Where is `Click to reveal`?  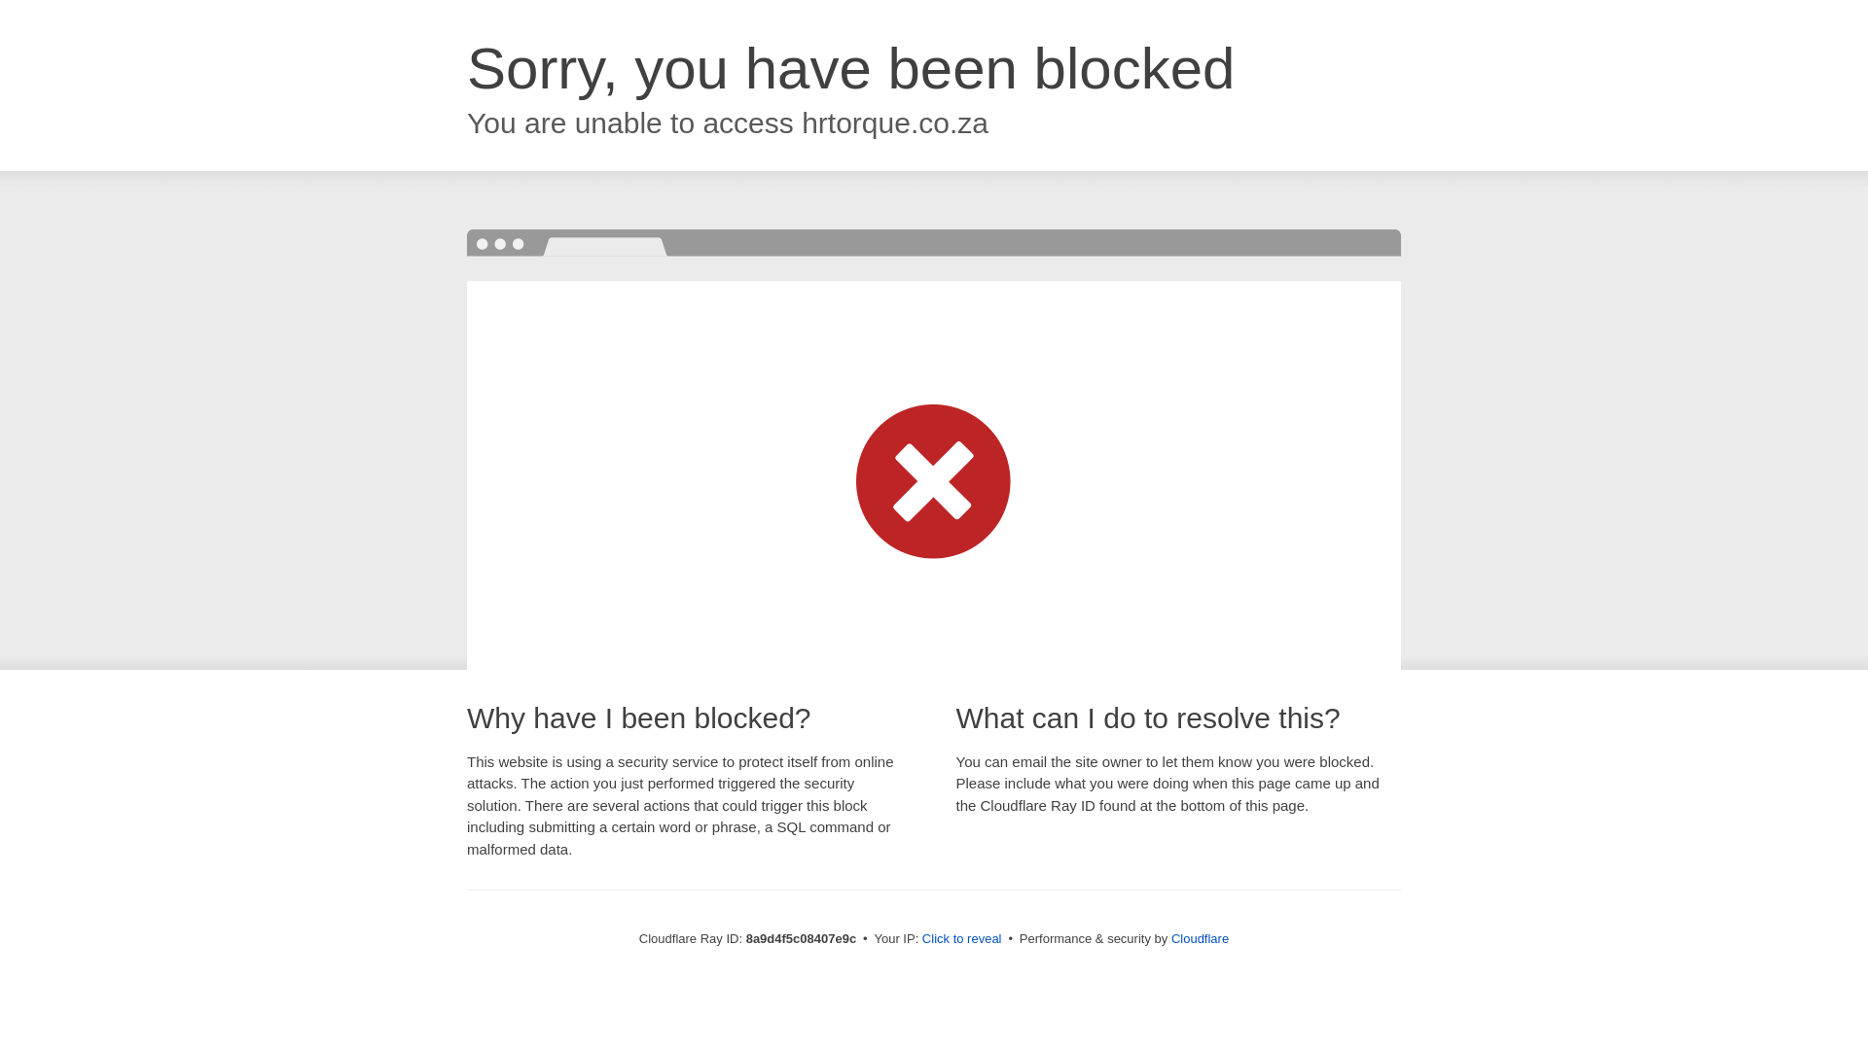
Click to reveal is located at coordinates (961, 939).